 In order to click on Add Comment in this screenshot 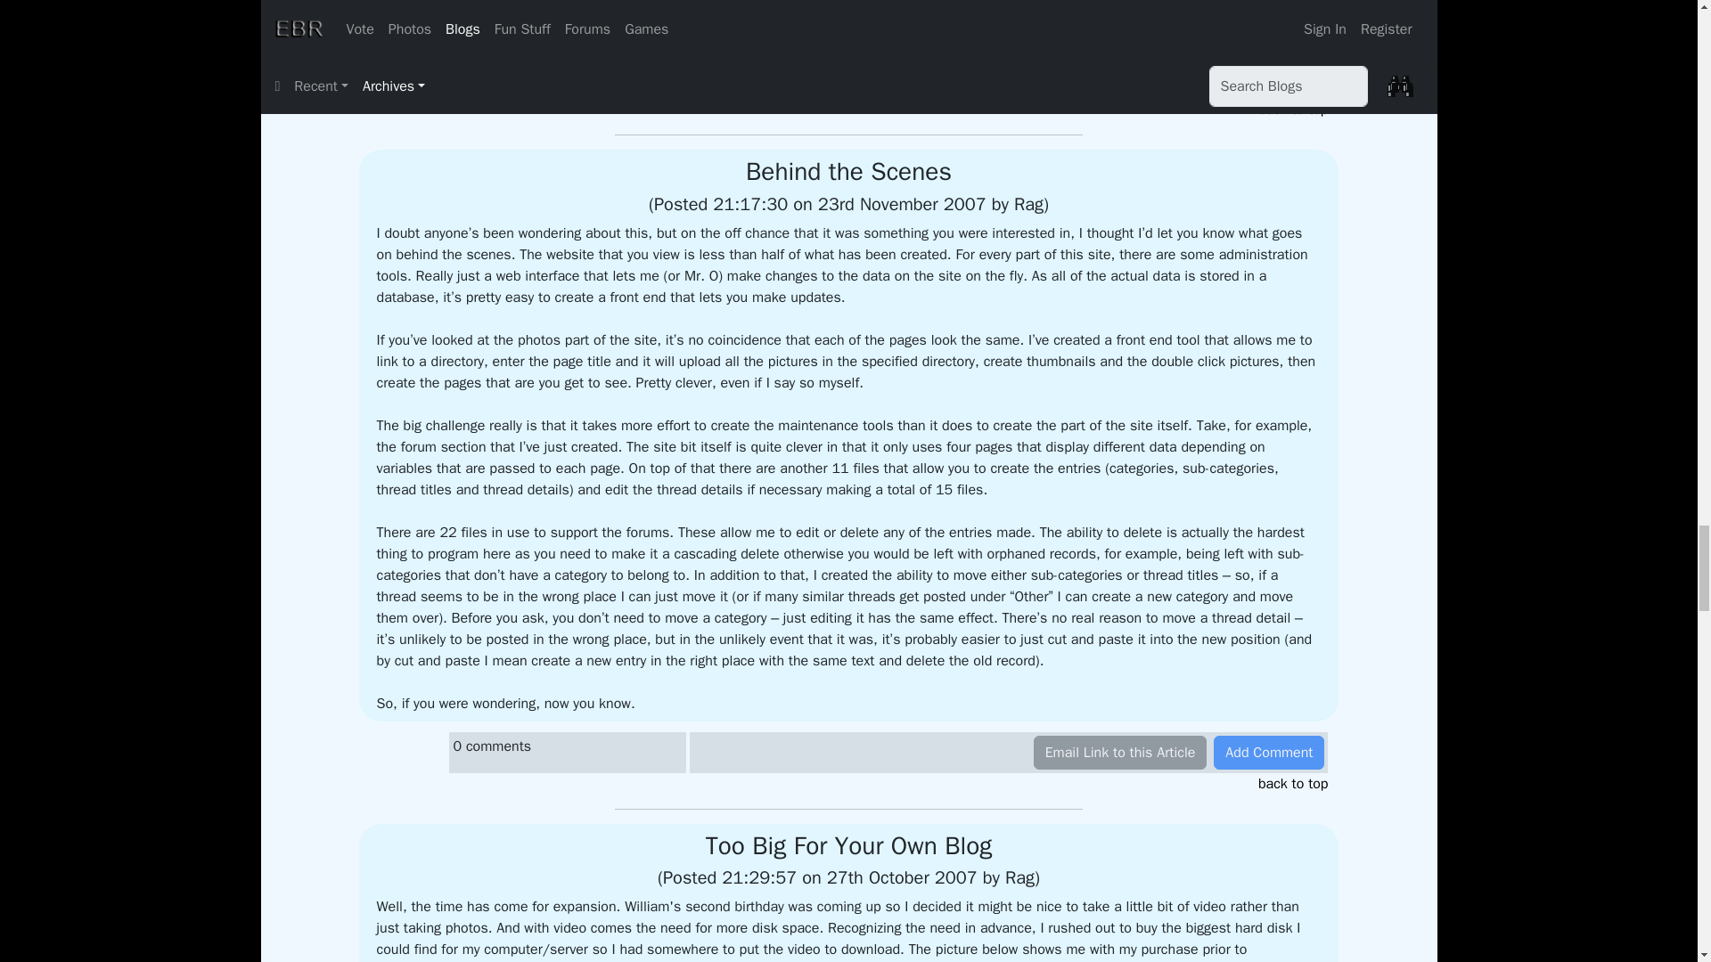, I will do `click(1269, 78)`.